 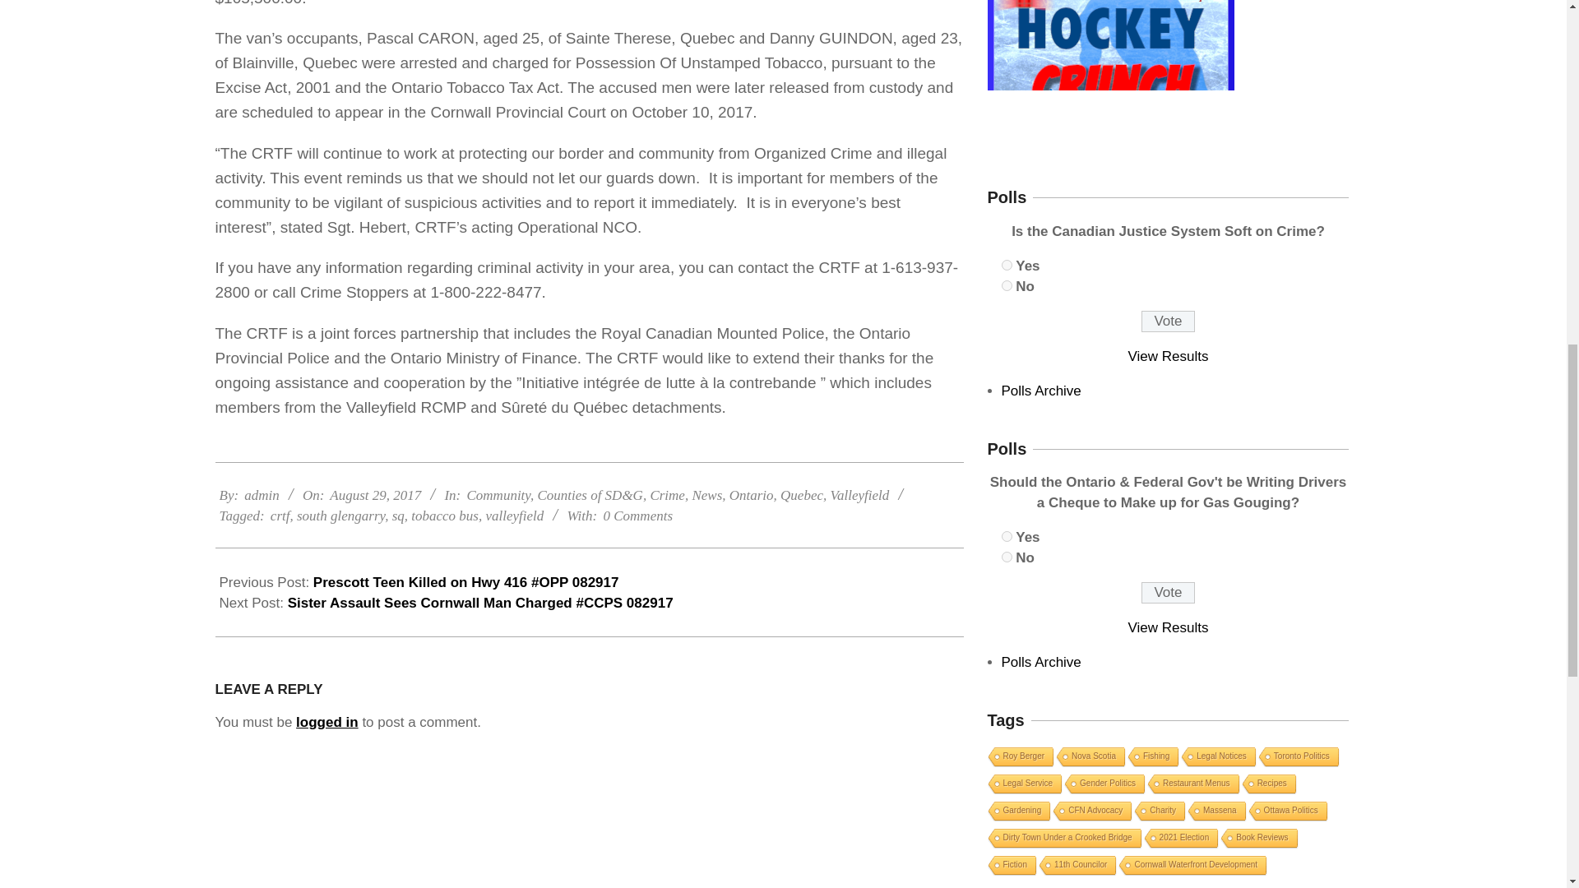 I want to click on    Vote   , so click(x=1168, y=321).